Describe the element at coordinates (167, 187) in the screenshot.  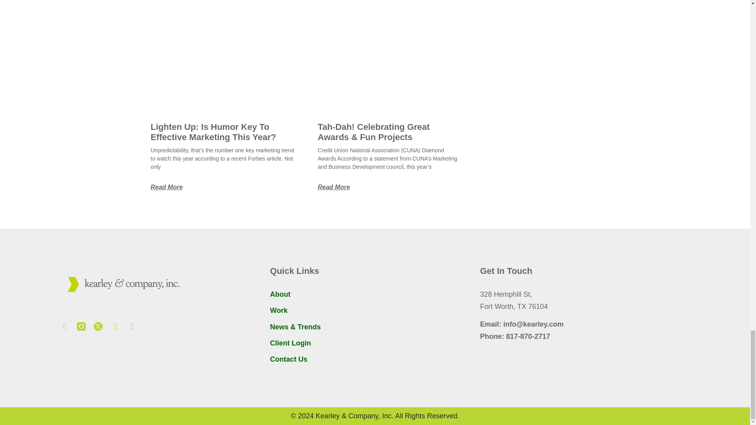
I see `Read More` at that location.